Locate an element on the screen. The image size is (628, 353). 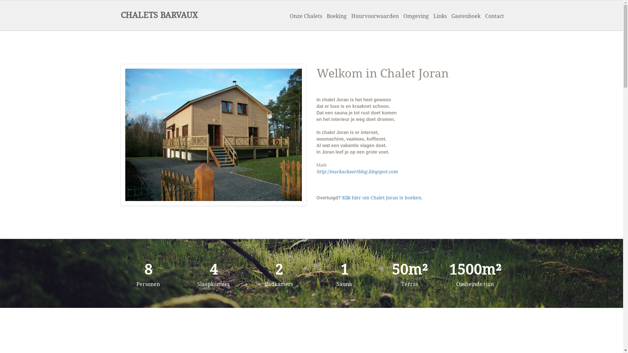
Onze Chalets is located at coordinates (305, 16).